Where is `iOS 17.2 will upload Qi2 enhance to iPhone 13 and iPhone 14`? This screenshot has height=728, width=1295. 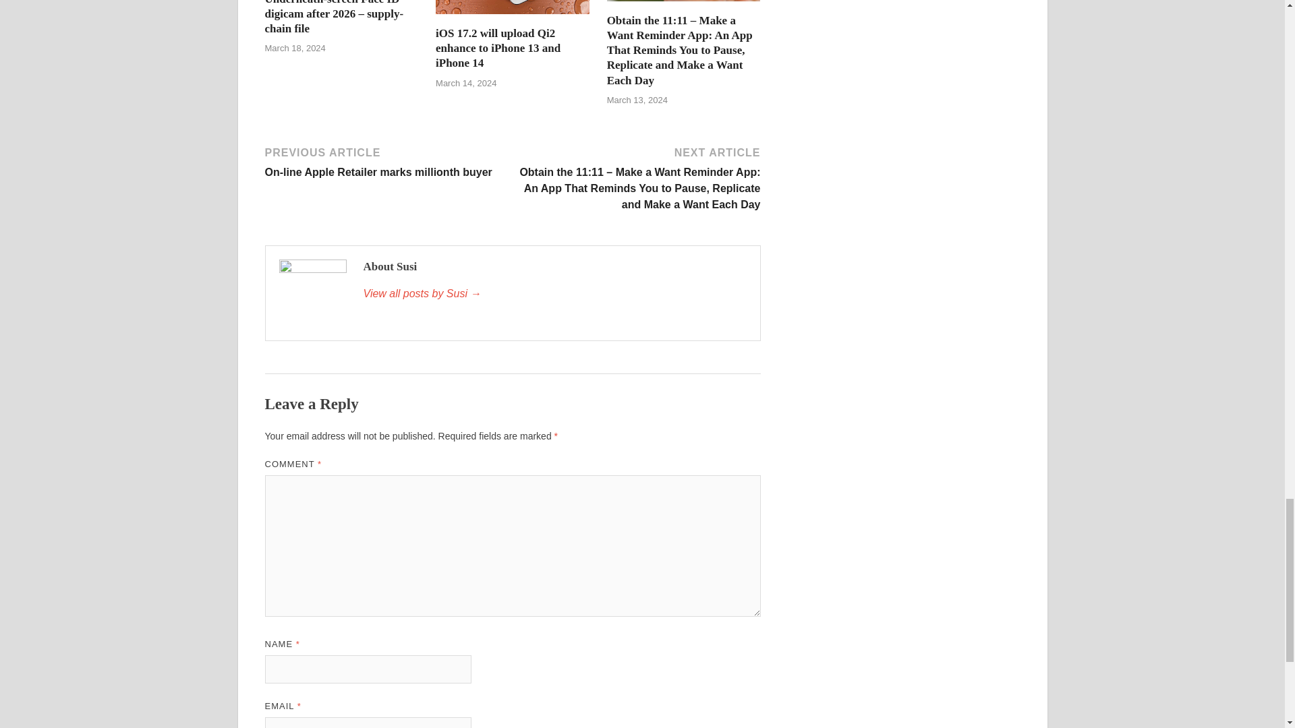 iOS 17.2 will upload Qi2 enhance to iPhone 13 and iPhone 14 is located at coordinates (512, 7).